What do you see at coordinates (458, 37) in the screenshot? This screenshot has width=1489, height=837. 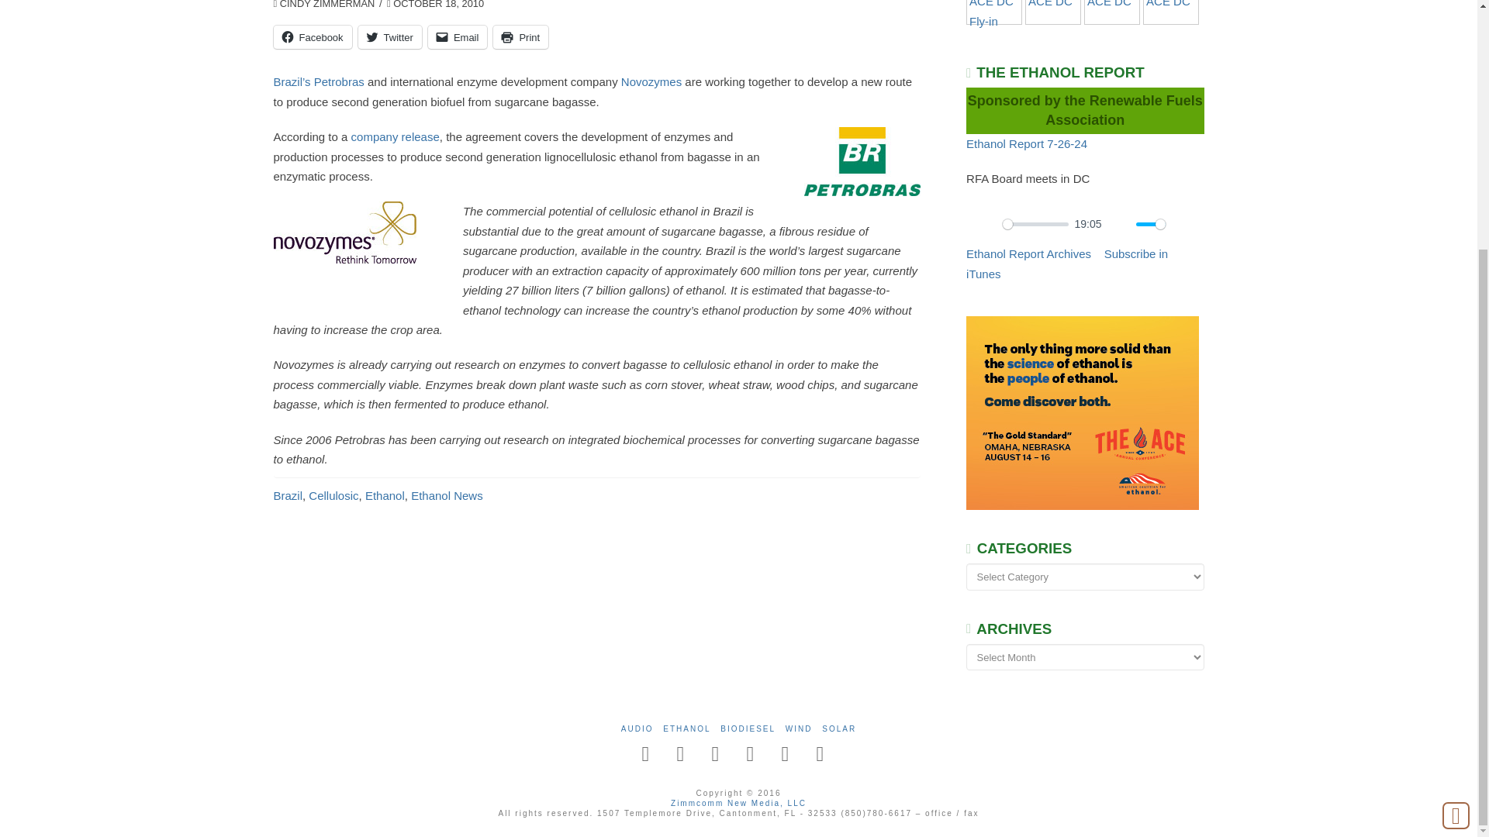 I see `Click to email a link to a friend` at bounding box center [458, 37].